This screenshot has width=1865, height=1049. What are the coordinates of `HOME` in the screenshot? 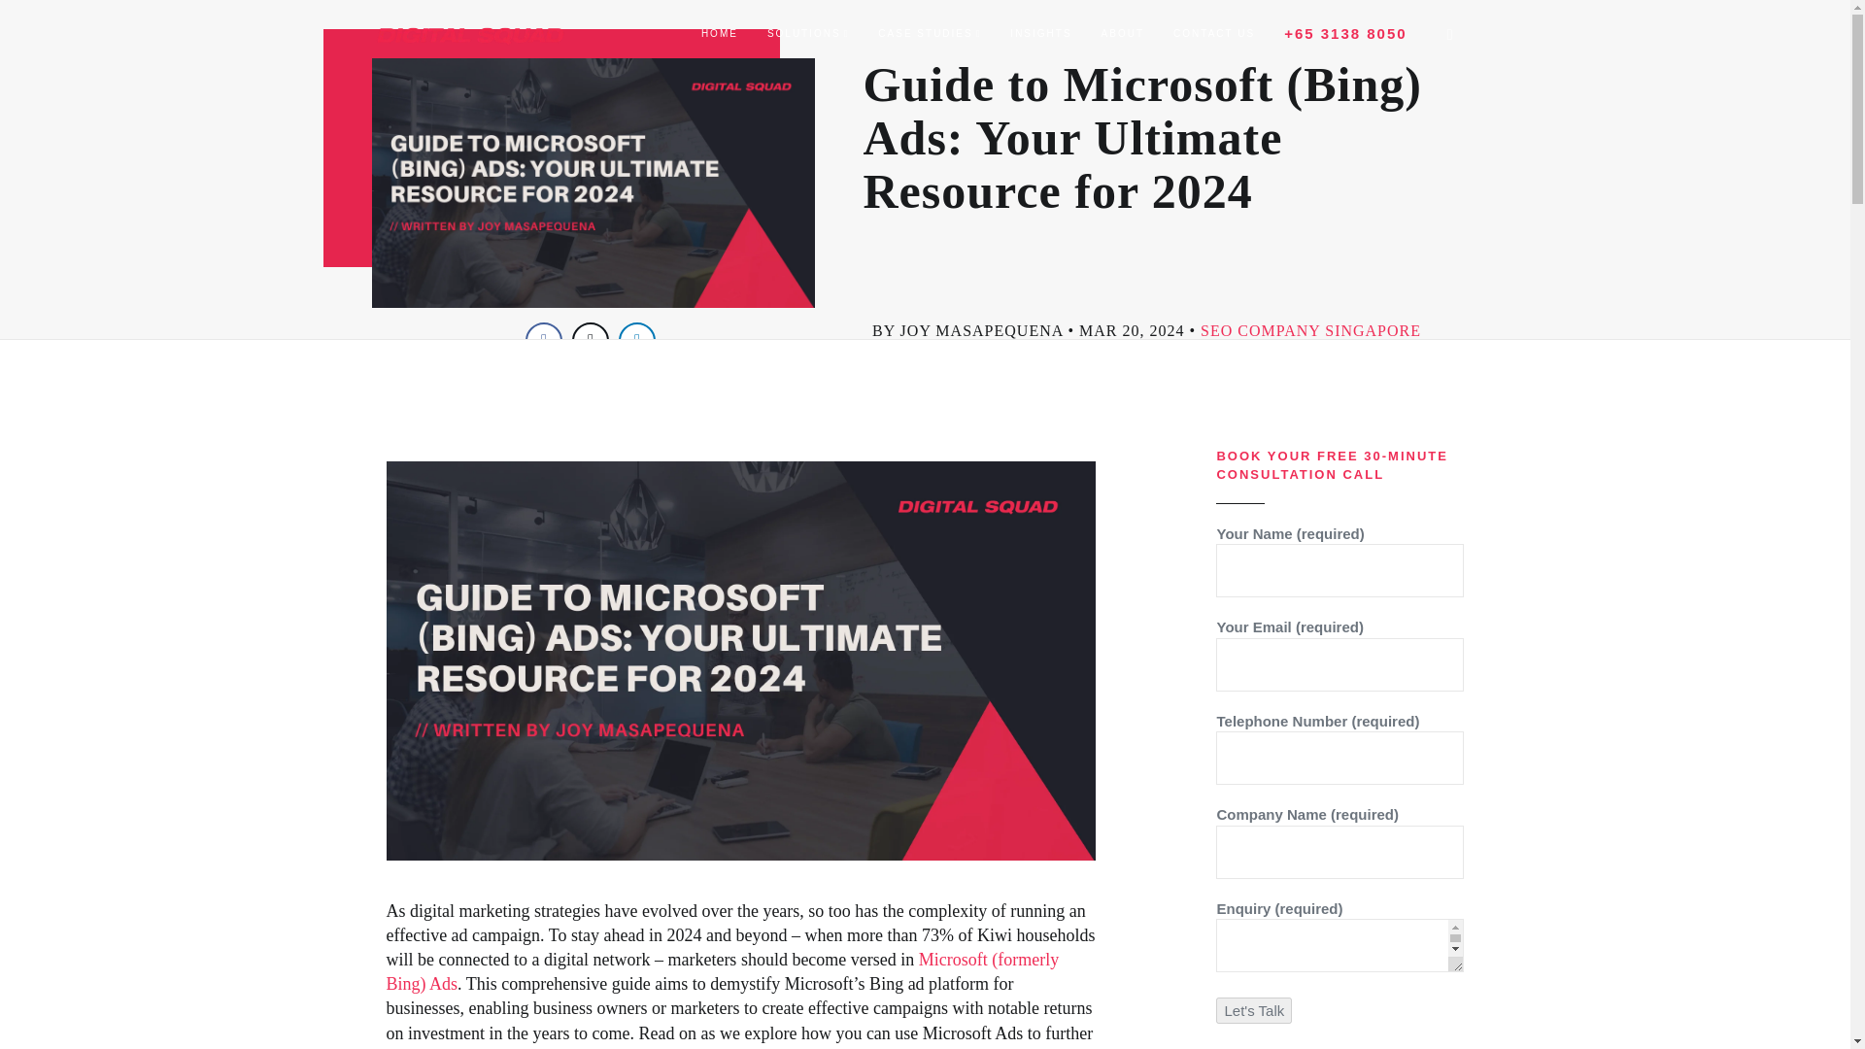 It's located at (719, 34).